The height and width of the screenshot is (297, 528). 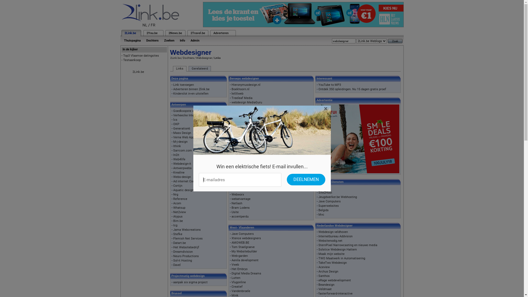 I want to click on Aquatic design, so click(x=183, y=190).